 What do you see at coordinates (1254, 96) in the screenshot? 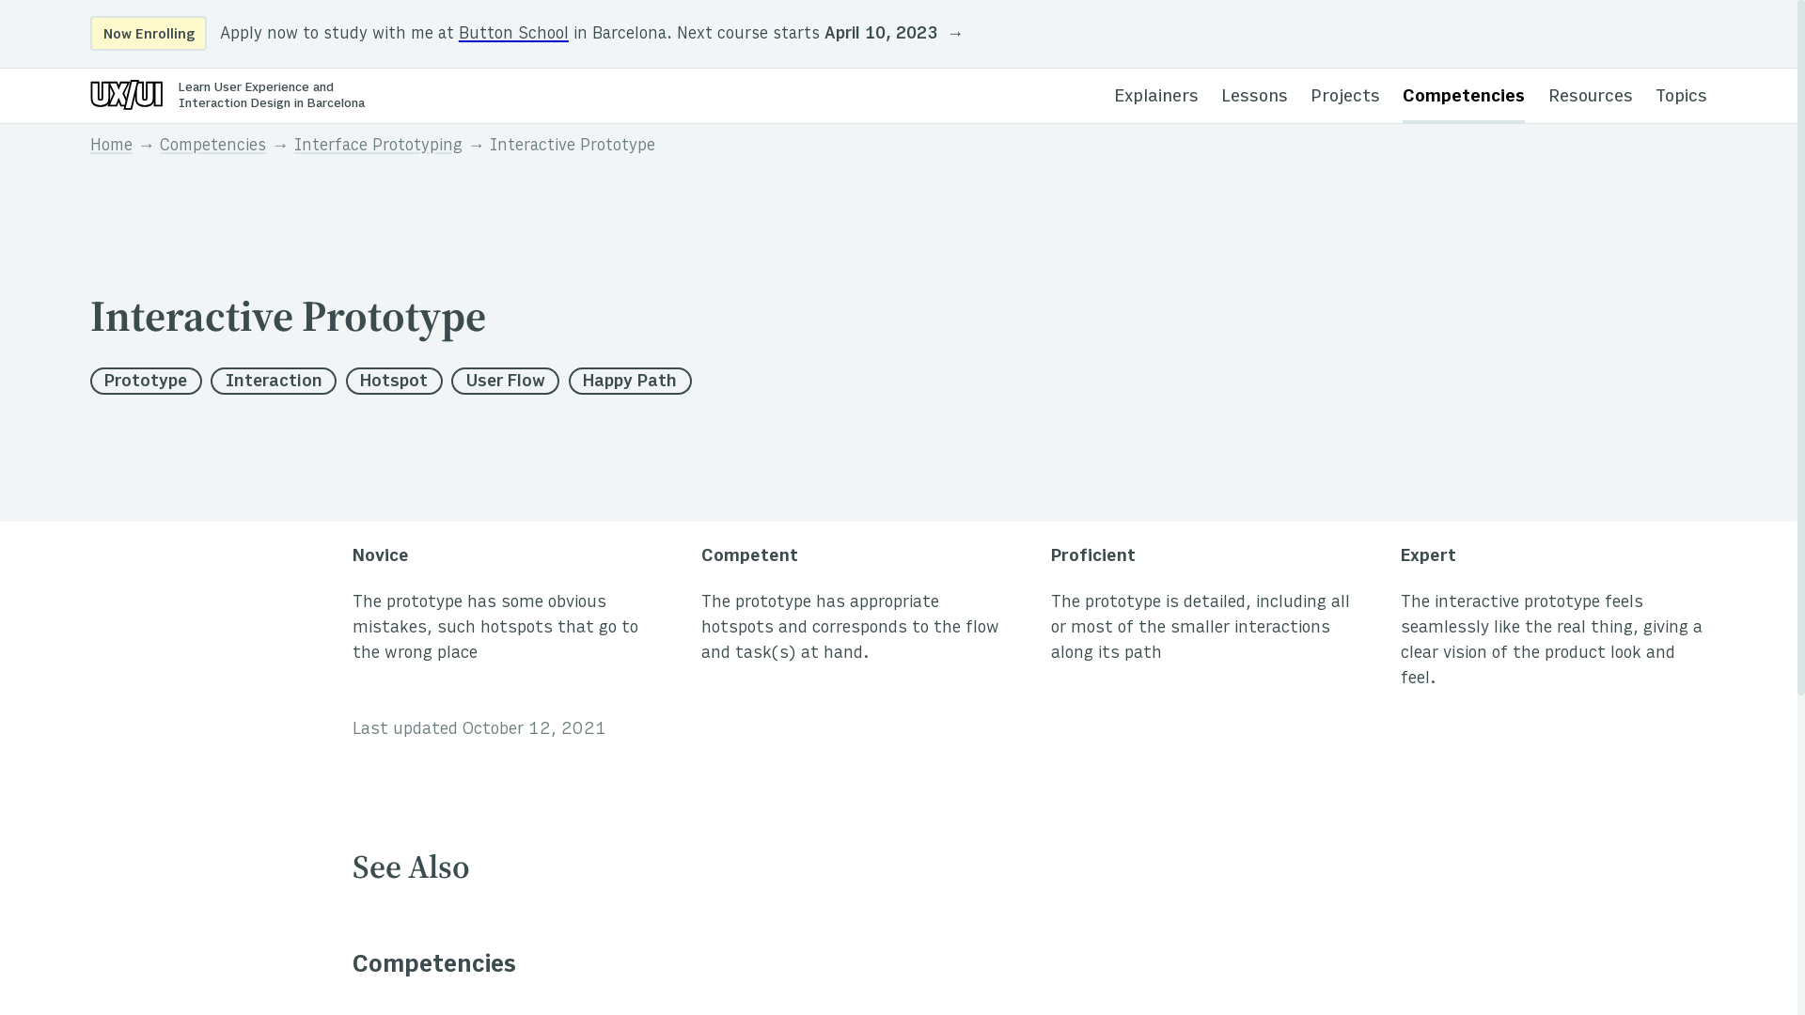
I see `Lessons` at bounding box center [1254, 96].